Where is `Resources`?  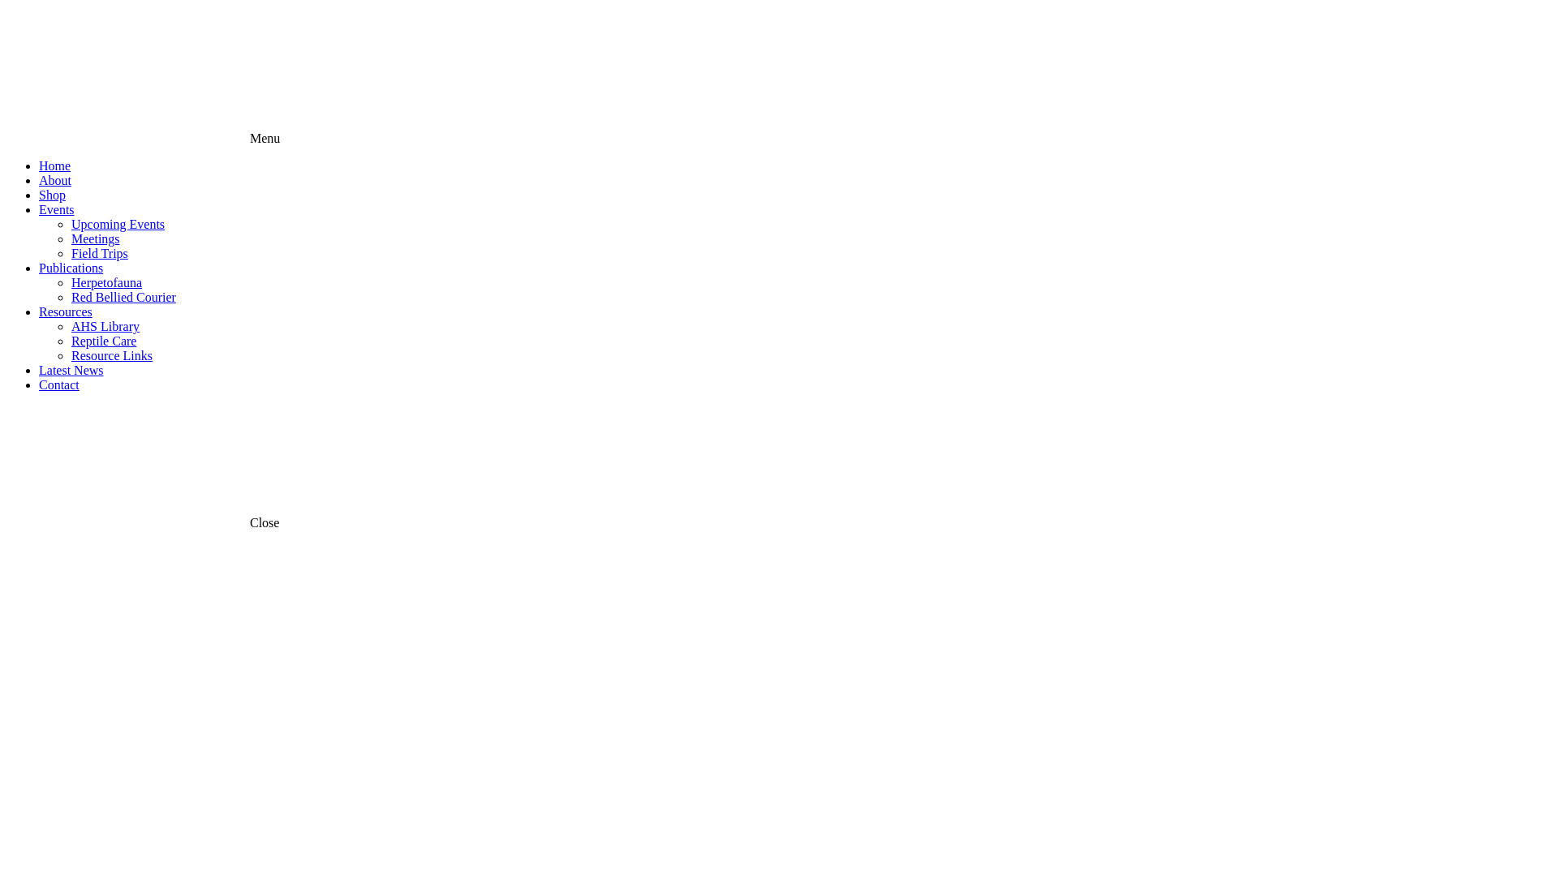
Resources is located at coordinates (66, 311).